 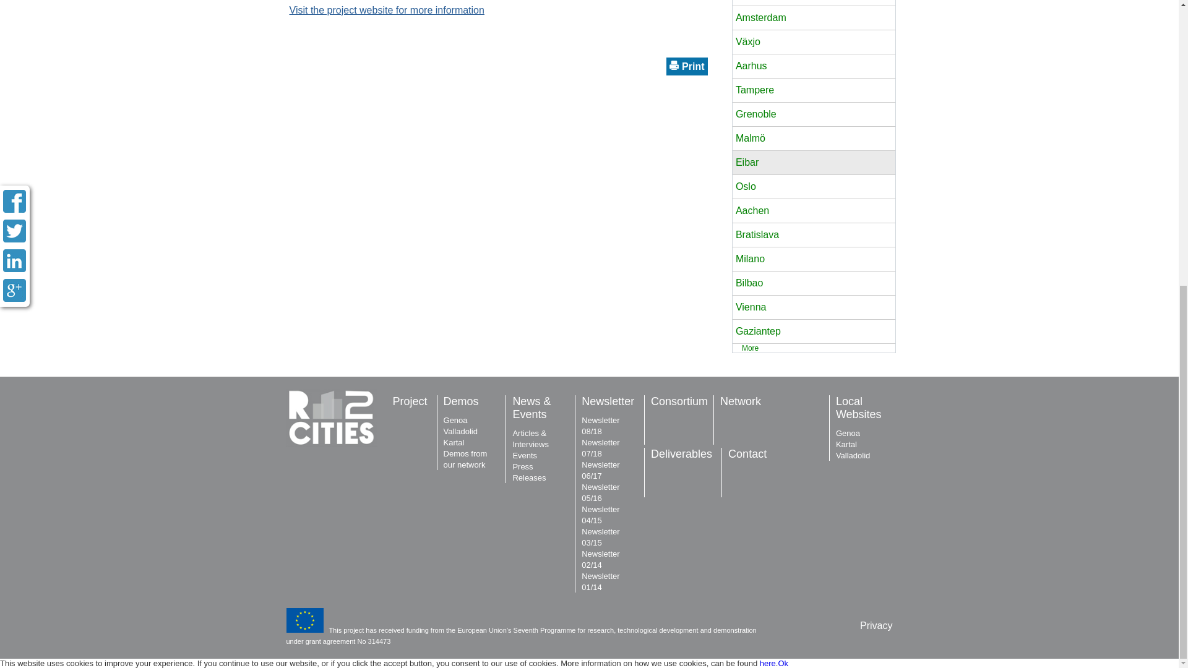 I want to click on Bilbao, so click(x=813, y=283).